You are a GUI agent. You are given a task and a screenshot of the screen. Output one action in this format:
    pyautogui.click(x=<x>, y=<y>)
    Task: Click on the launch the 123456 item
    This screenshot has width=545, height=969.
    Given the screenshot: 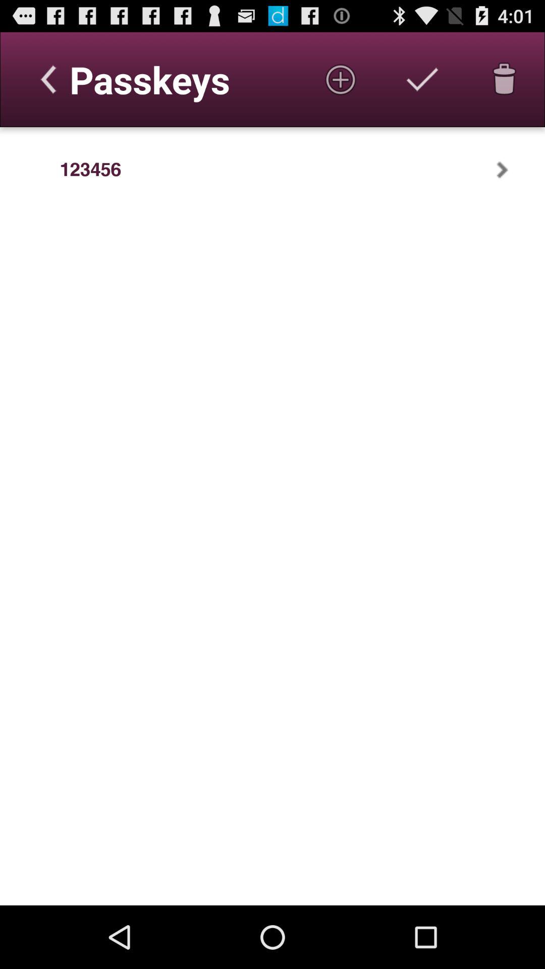 What is the action you would take?
    pyautogui.click(x=90, y=170)
    